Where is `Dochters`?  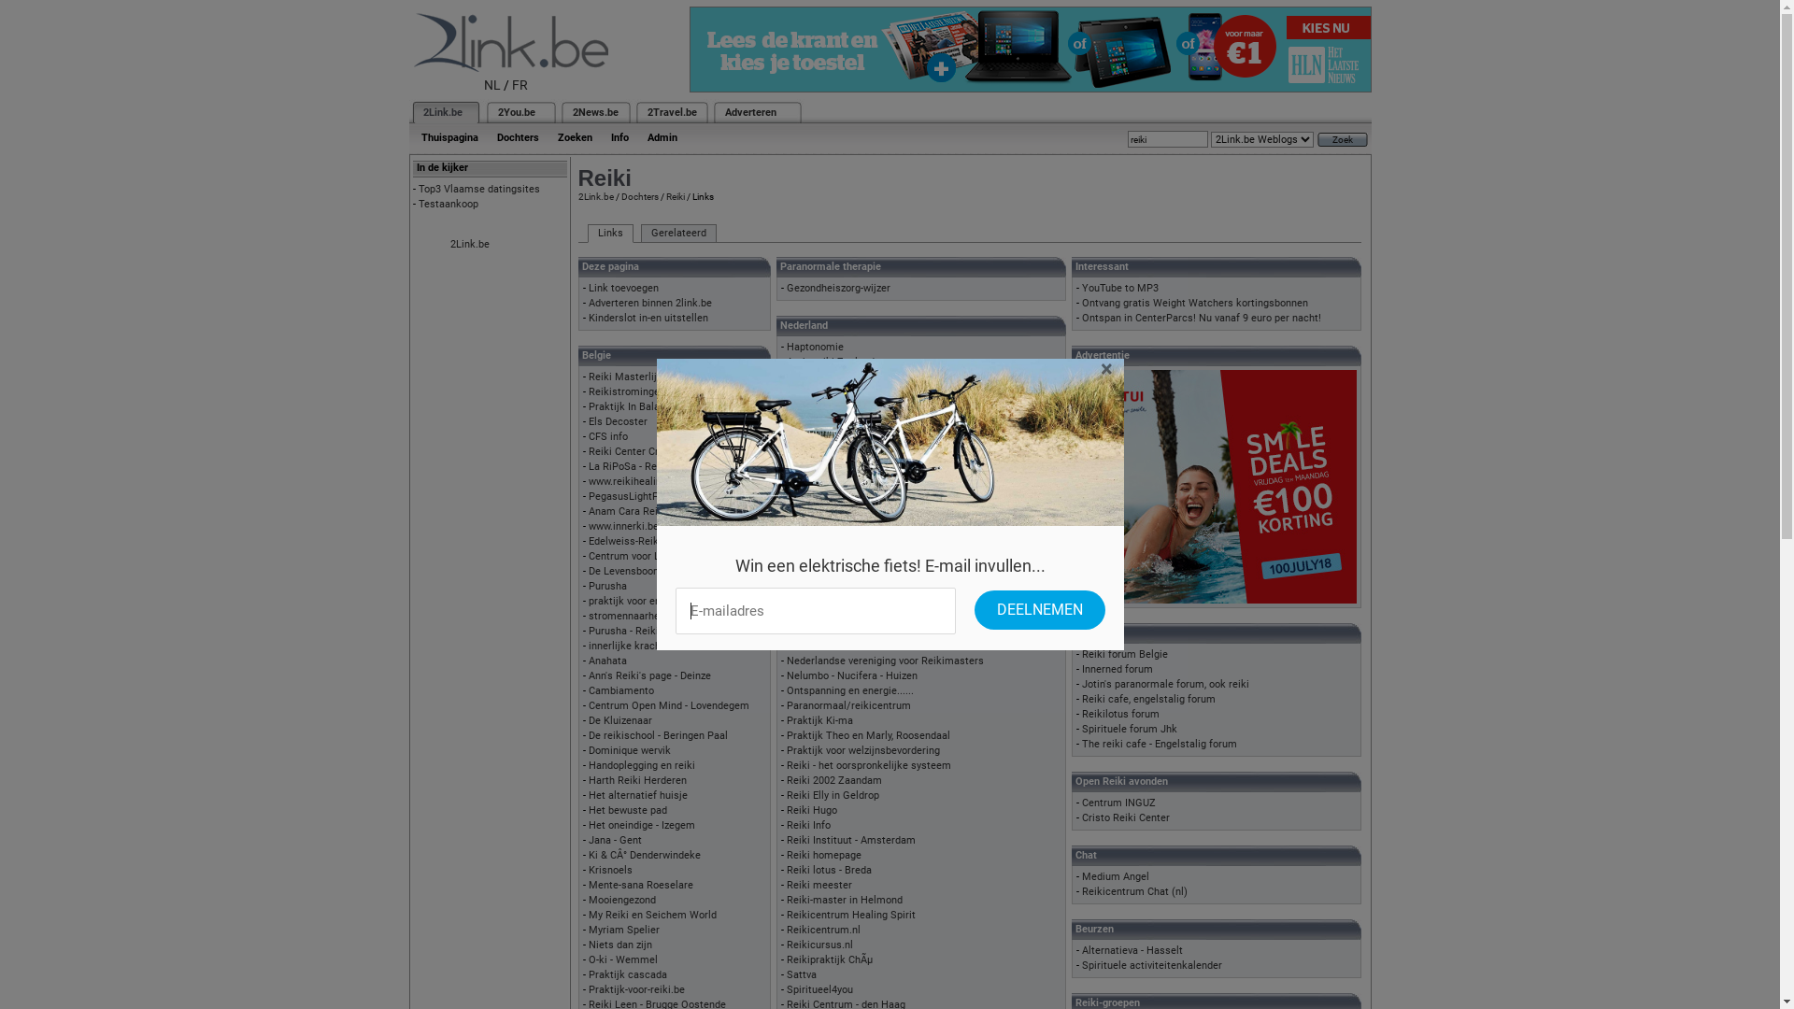 Dochters is located at coordinates (639, 196).